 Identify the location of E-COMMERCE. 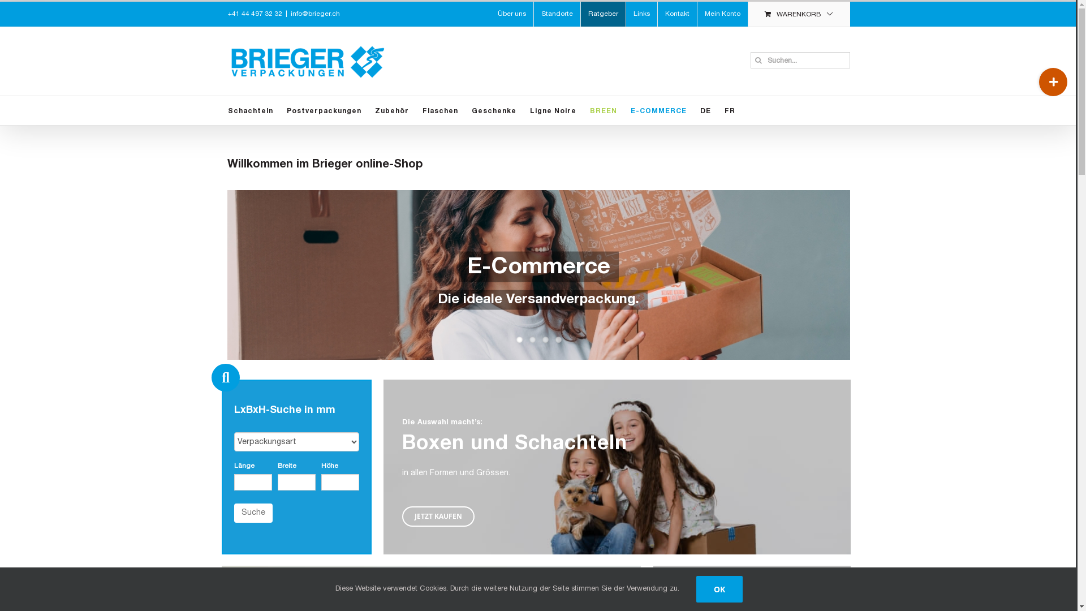
(658, 111).